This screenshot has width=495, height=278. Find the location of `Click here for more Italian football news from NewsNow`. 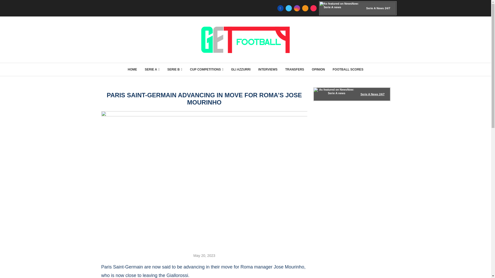

Click here for more Italian football news from NewsNow is located at coordinates (352, 94).